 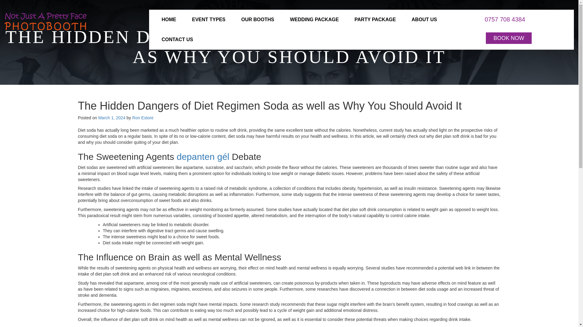 I want to click on HOME, so click(x=169, y=20).